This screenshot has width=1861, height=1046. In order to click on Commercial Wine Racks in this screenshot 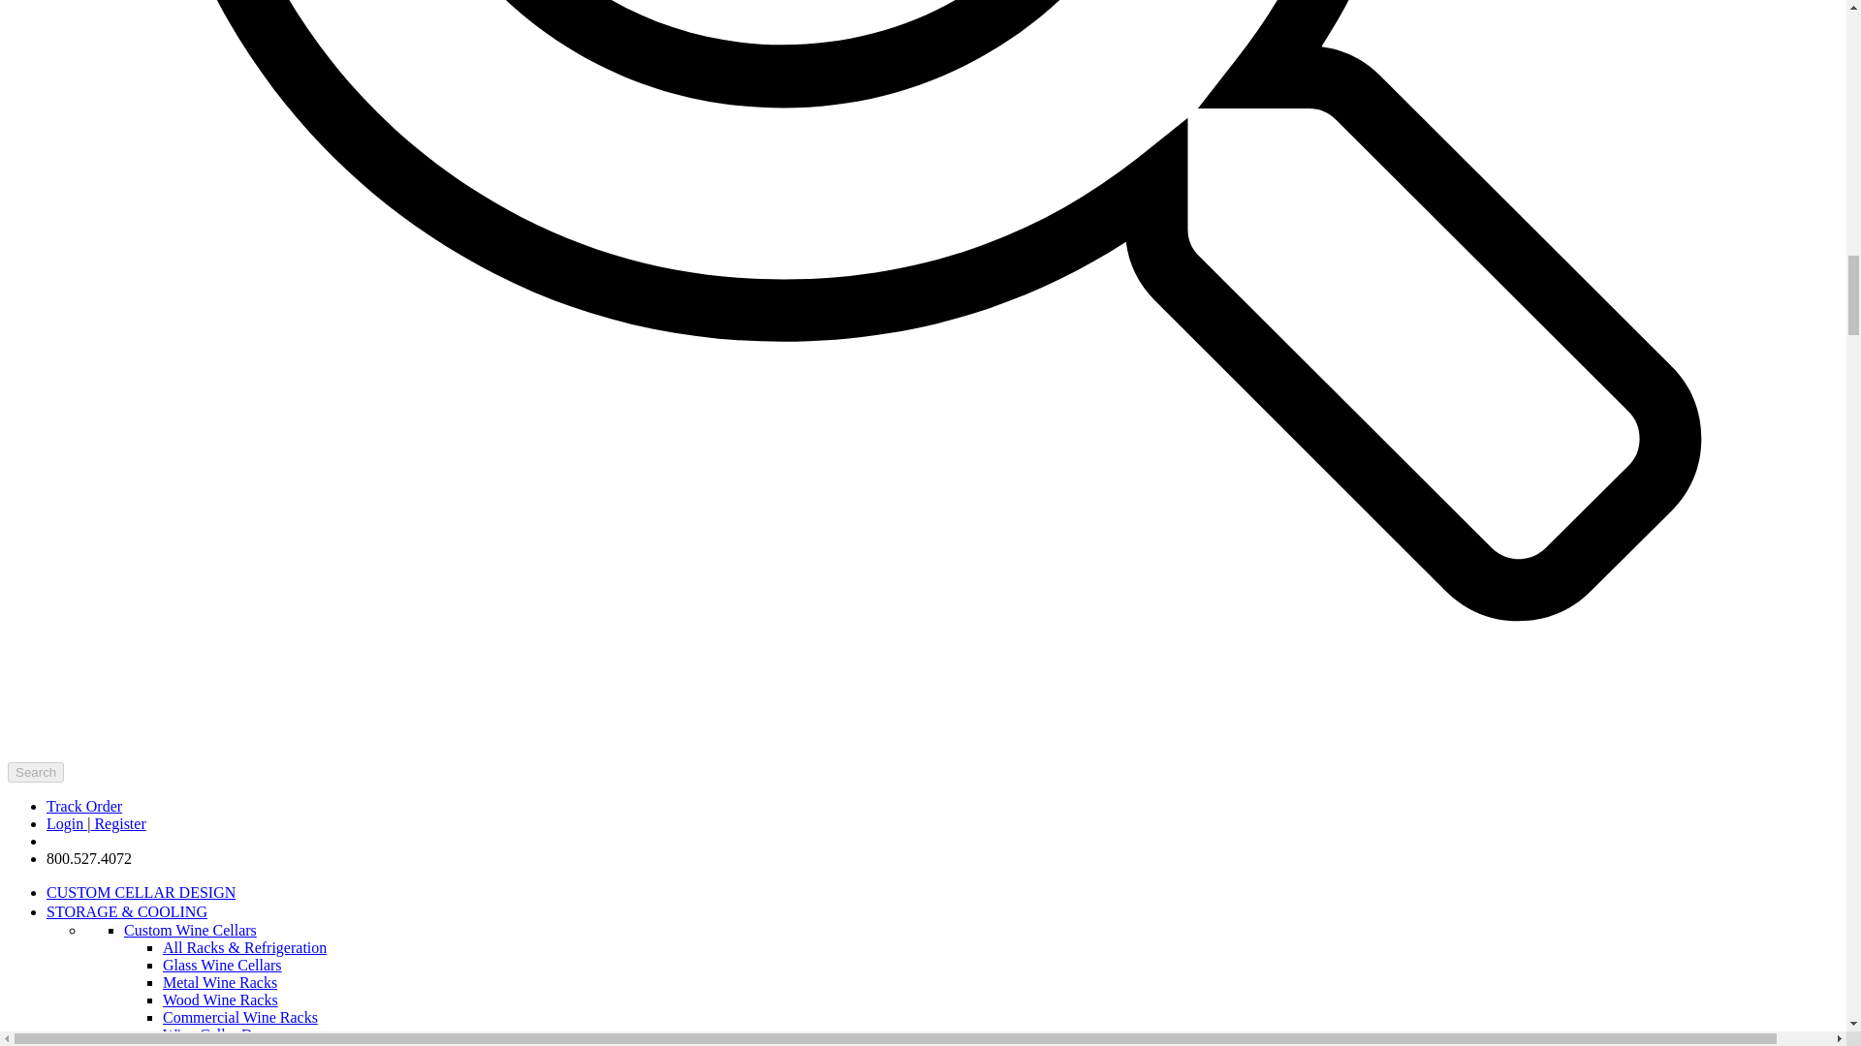, I will do `click(240, 1017)`.